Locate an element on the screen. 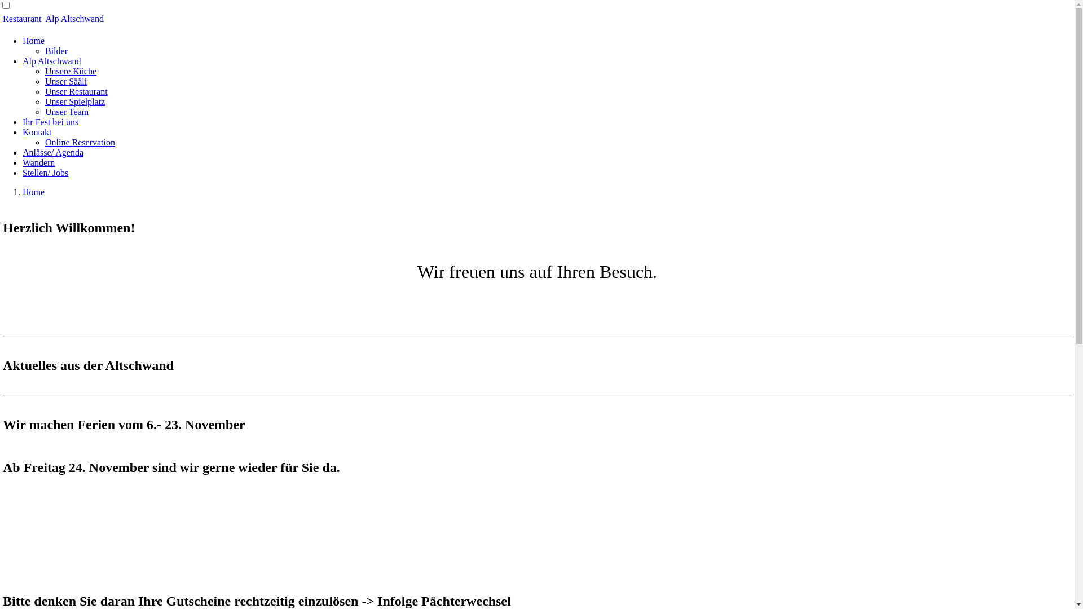 This screenshot has width=1083, height=609. Unser Spielplatz is located at coordinates (75, 101).